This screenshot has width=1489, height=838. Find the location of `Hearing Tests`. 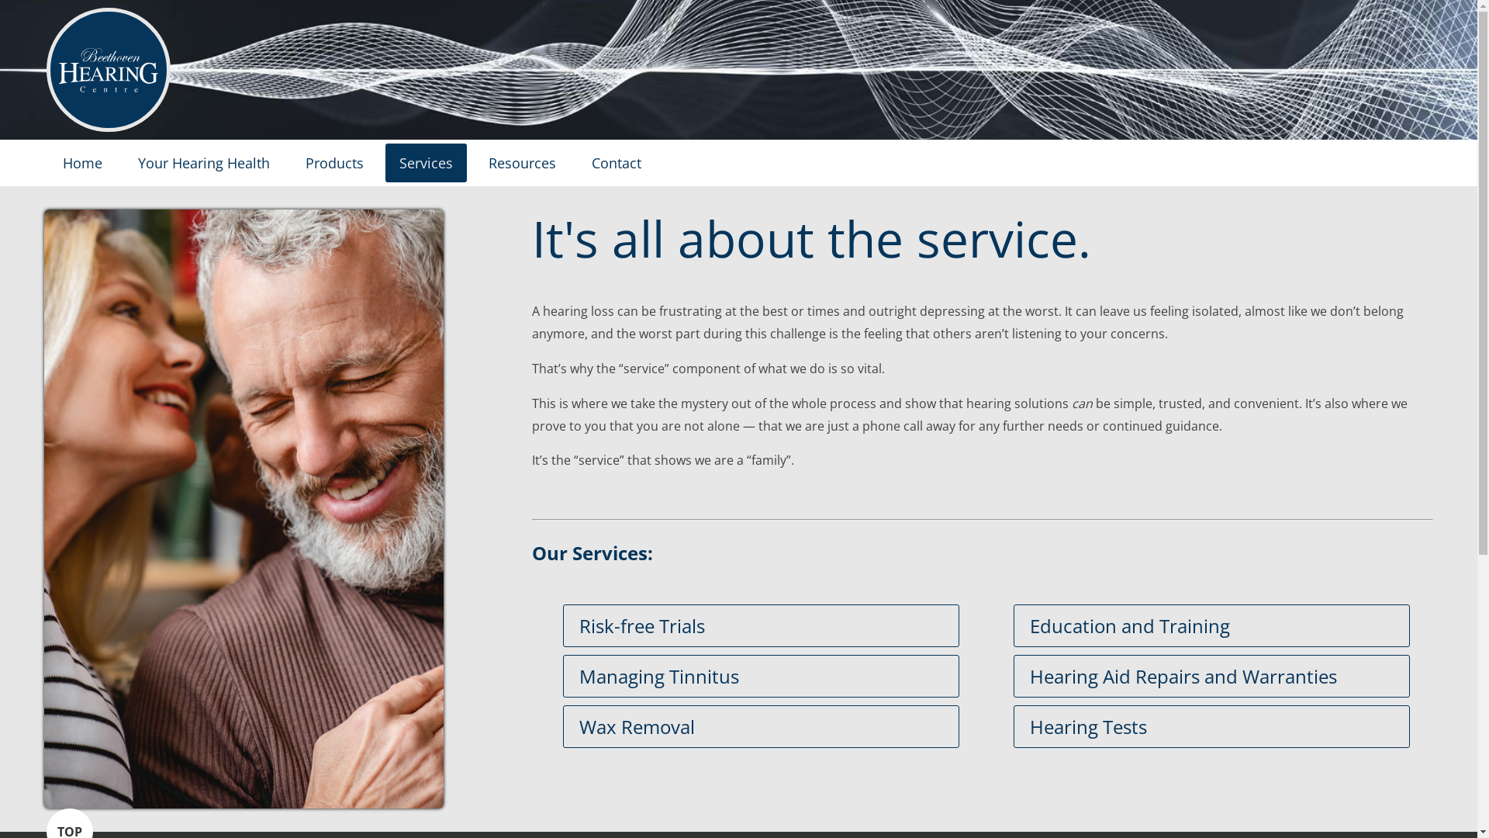

Hearing Tests is located at coordinates (1211, 726).